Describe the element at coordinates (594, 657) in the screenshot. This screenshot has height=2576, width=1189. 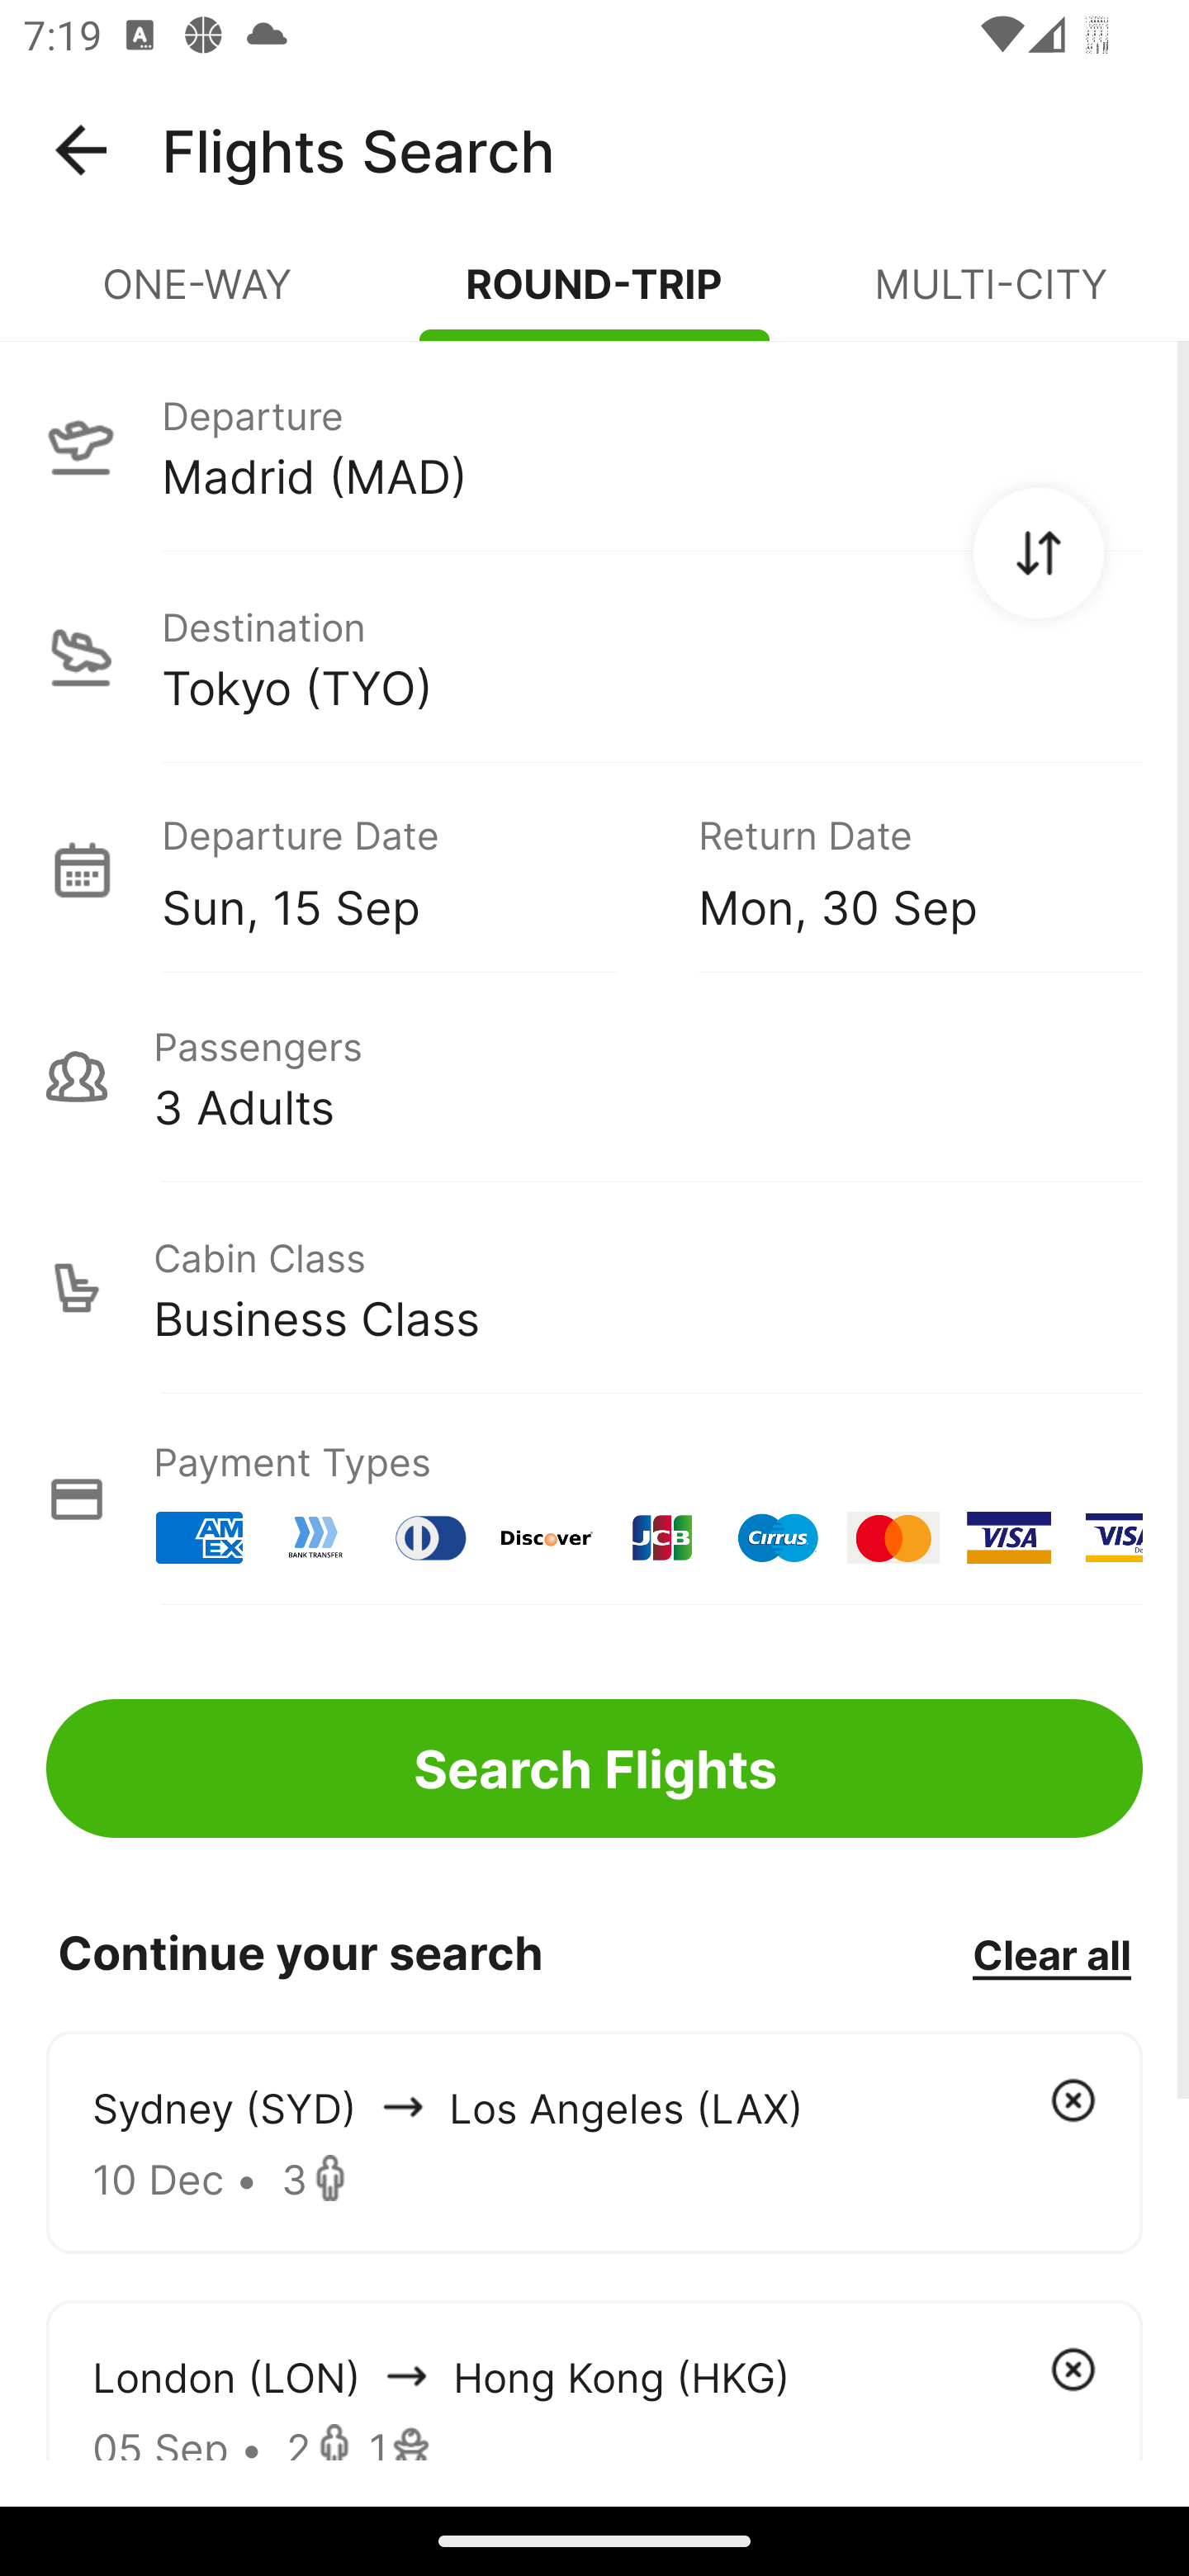
I see `Destination Tokyo (TYO)` at that location.